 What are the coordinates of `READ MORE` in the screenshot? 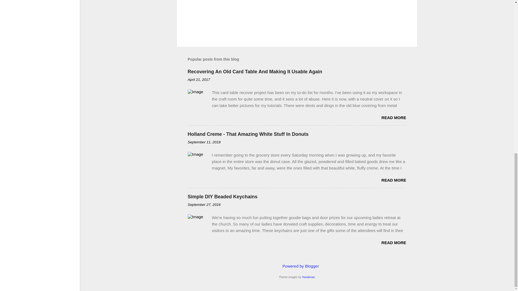 It's located at (394, 242).